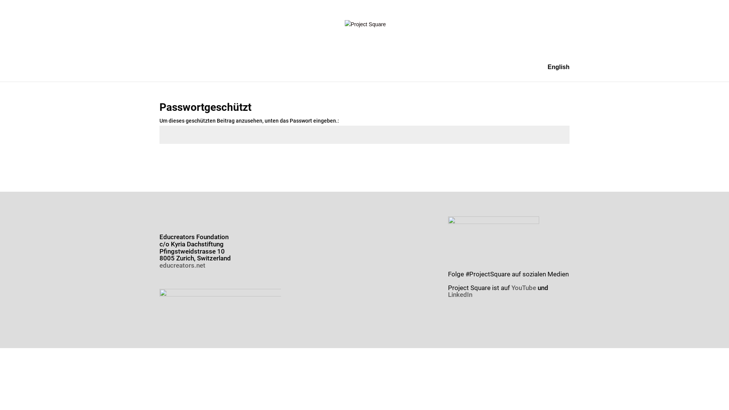 The height and width of the screenshot is (410, 729). I want to click on Senden, so click(548, 162).